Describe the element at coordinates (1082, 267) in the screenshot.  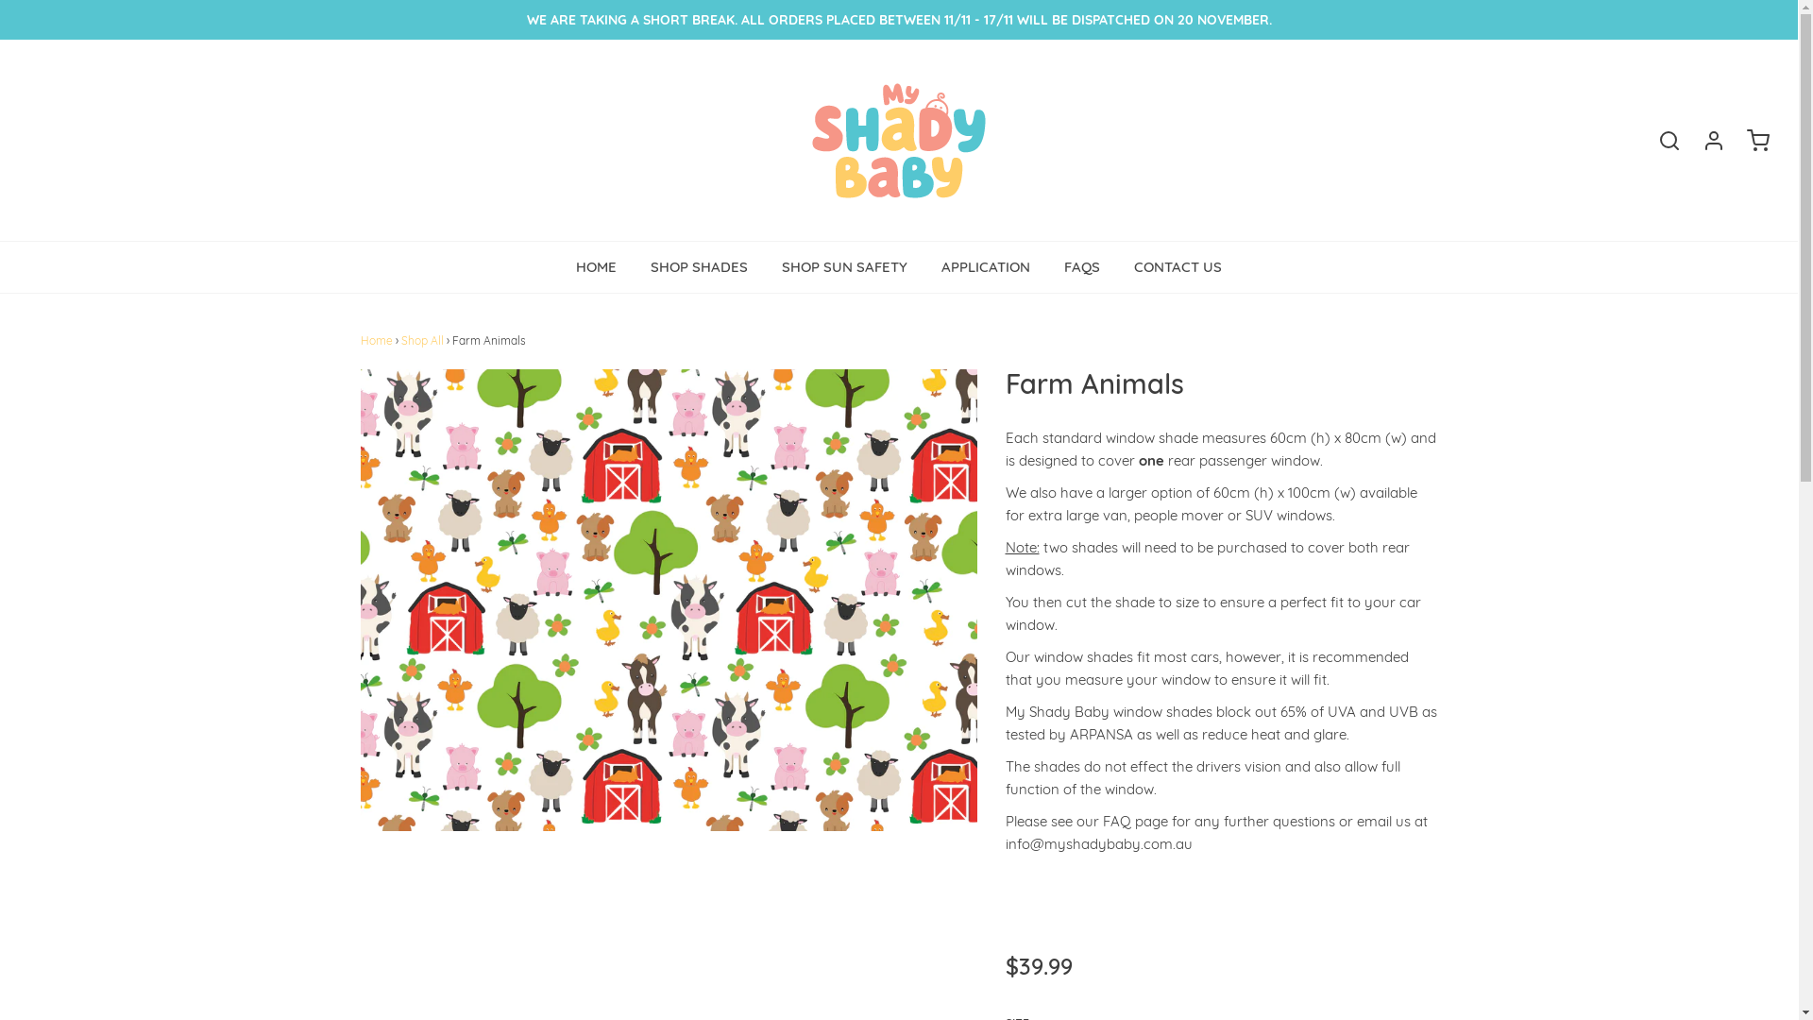
I see `FAQS` at that location.